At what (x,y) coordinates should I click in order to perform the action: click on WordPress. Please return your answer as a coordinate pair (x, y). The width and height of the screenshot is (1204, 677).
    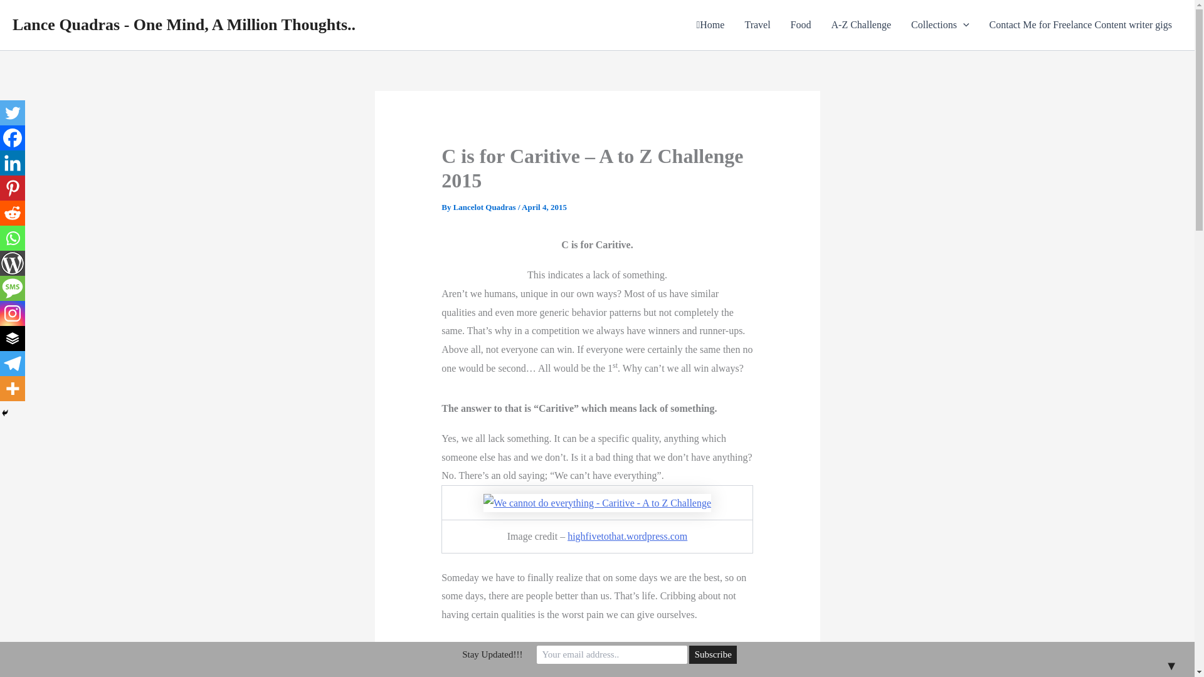
    Looking at the image, I should click on (13, 263).